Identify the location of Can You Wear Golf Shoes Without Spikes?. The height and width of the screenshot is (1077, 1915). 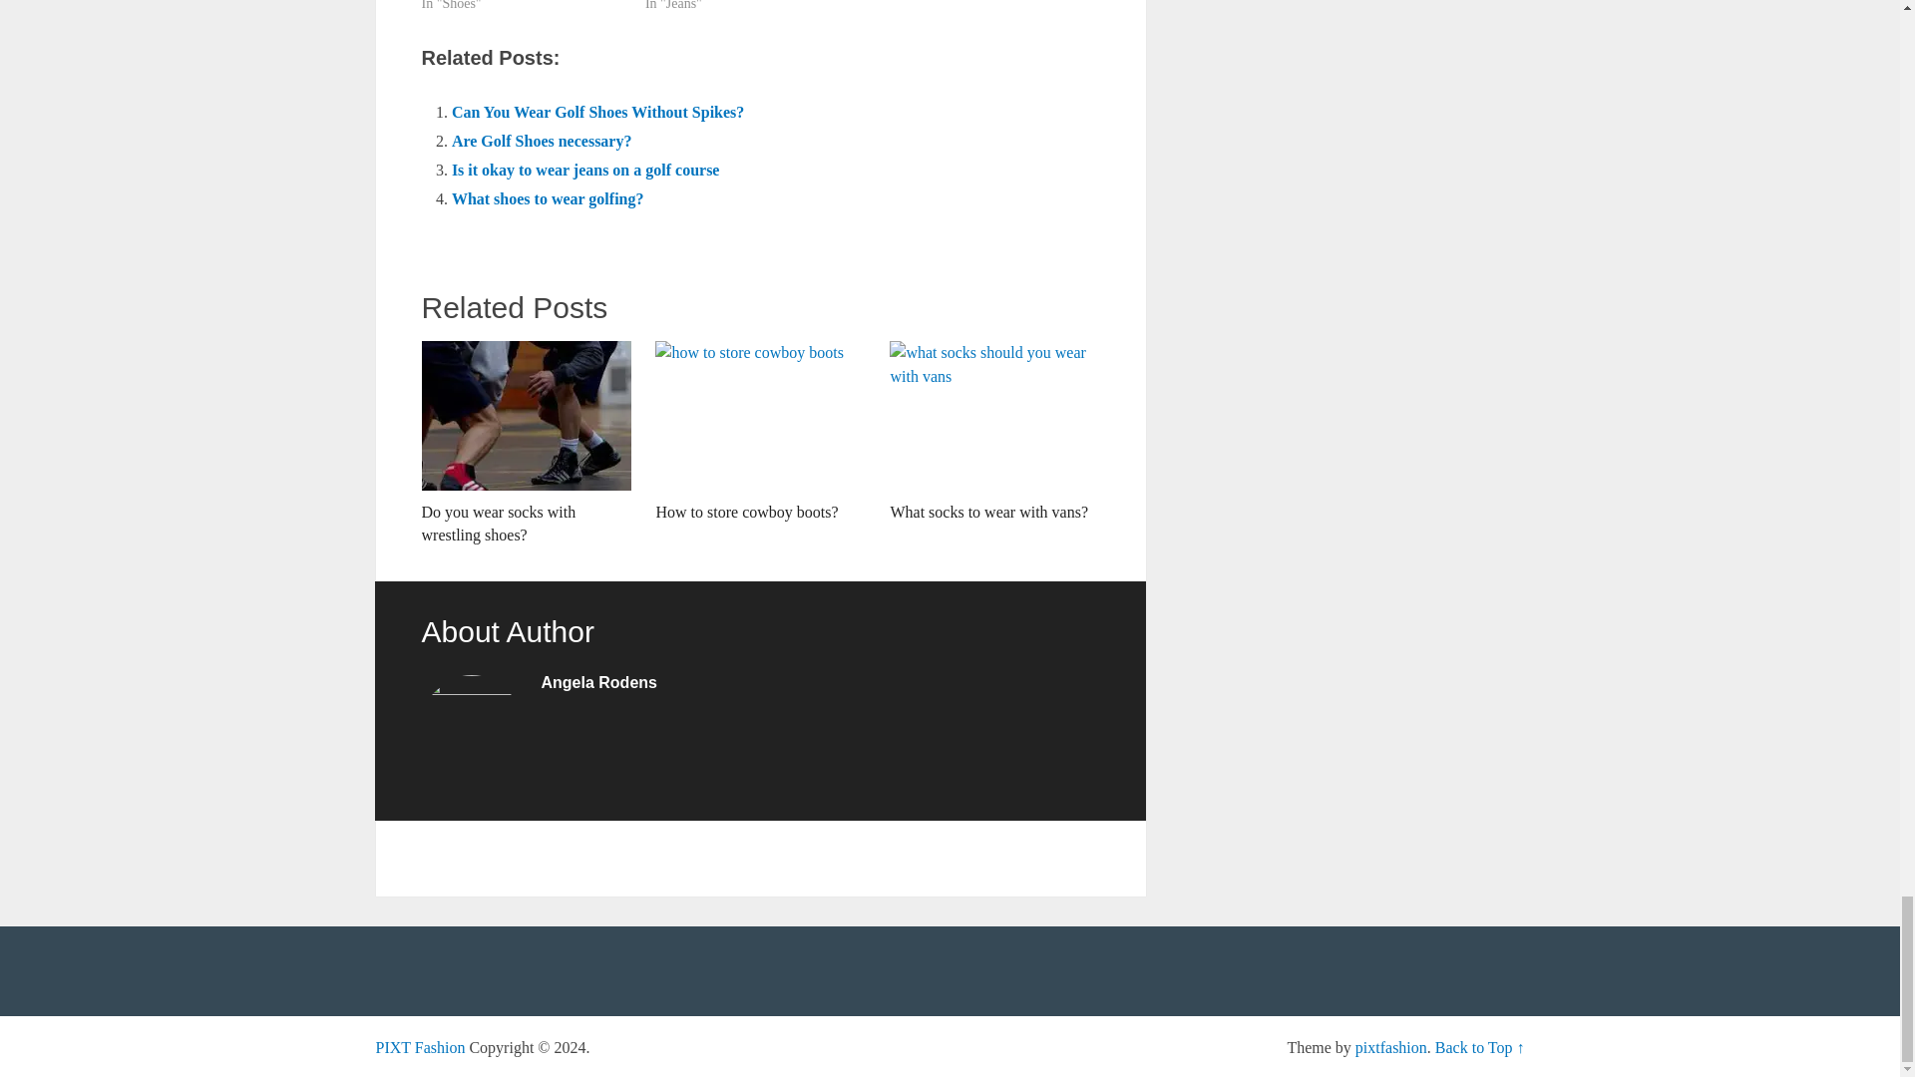
(598, 112).